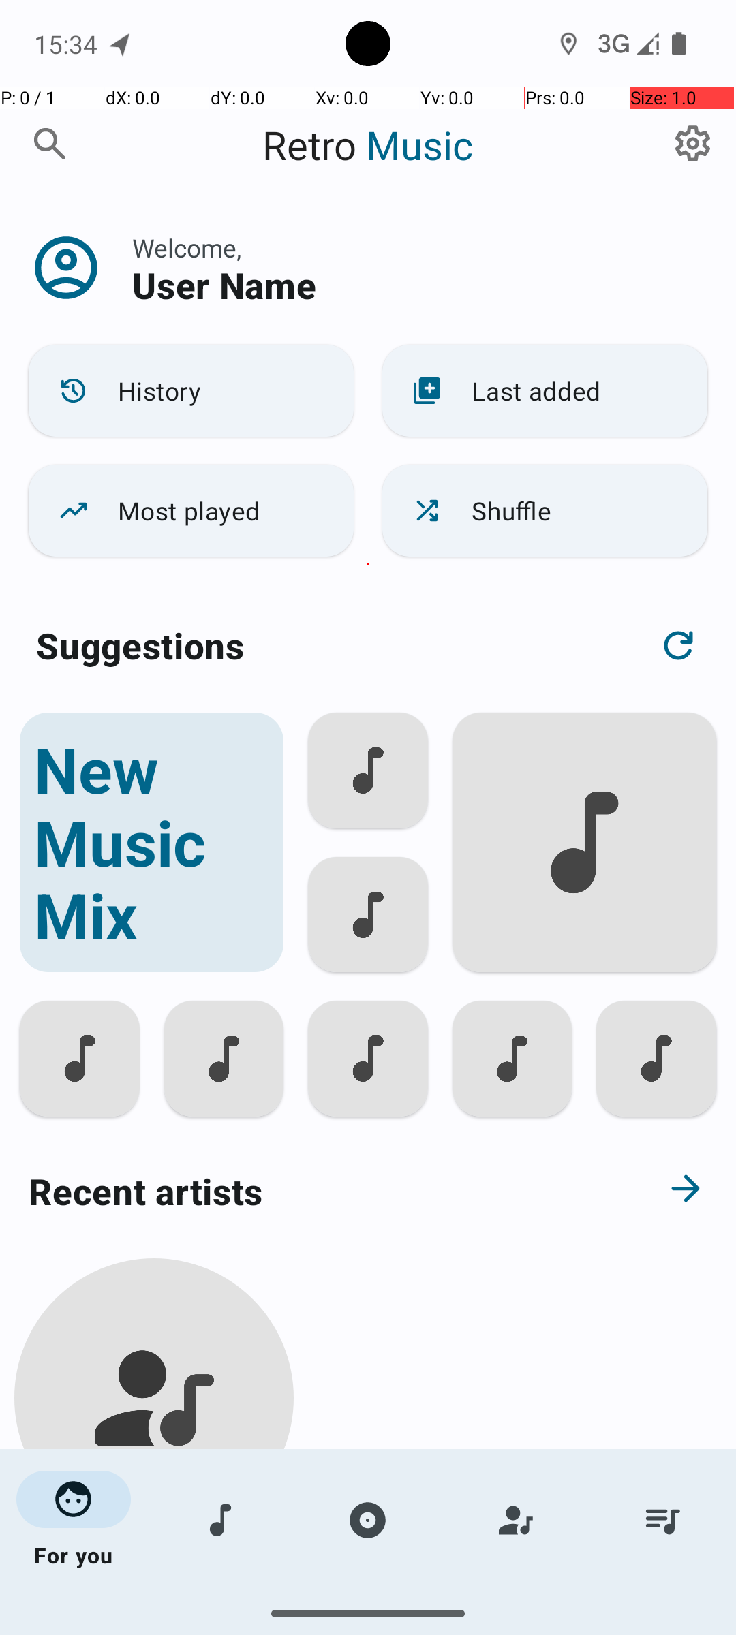 The image size is (736, 1635). I want to click on Retro Music, so click(368, 144).